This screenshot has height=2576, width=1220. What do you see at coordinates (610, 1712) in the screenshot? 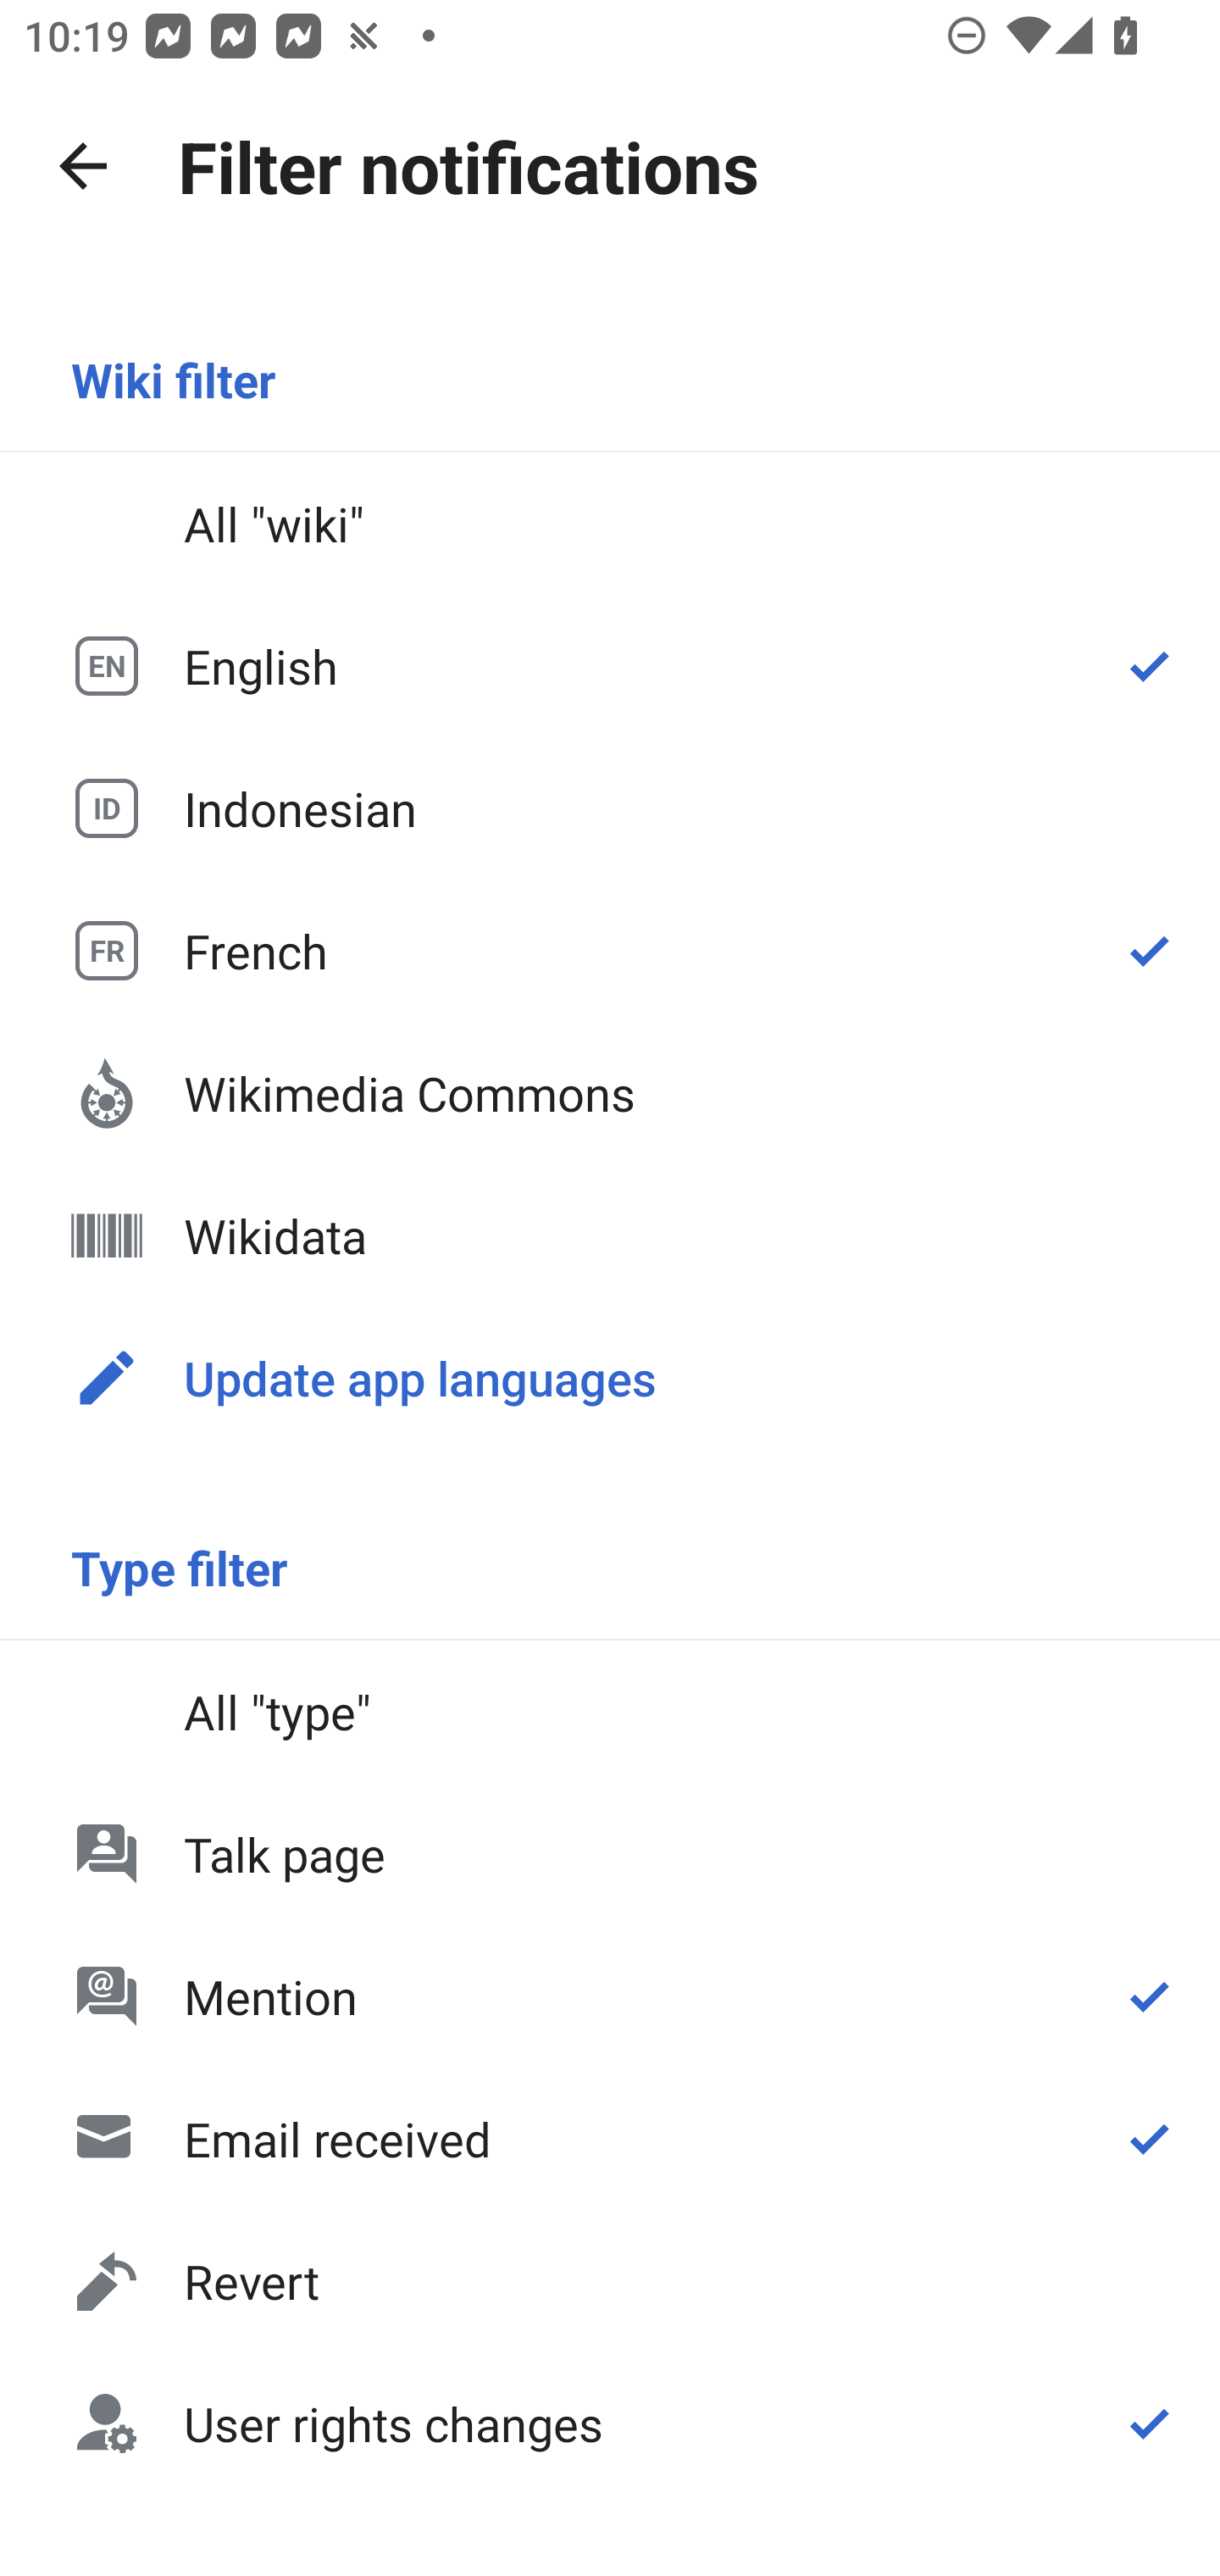
I see `All "type"` at bounding box center [610, 1712].